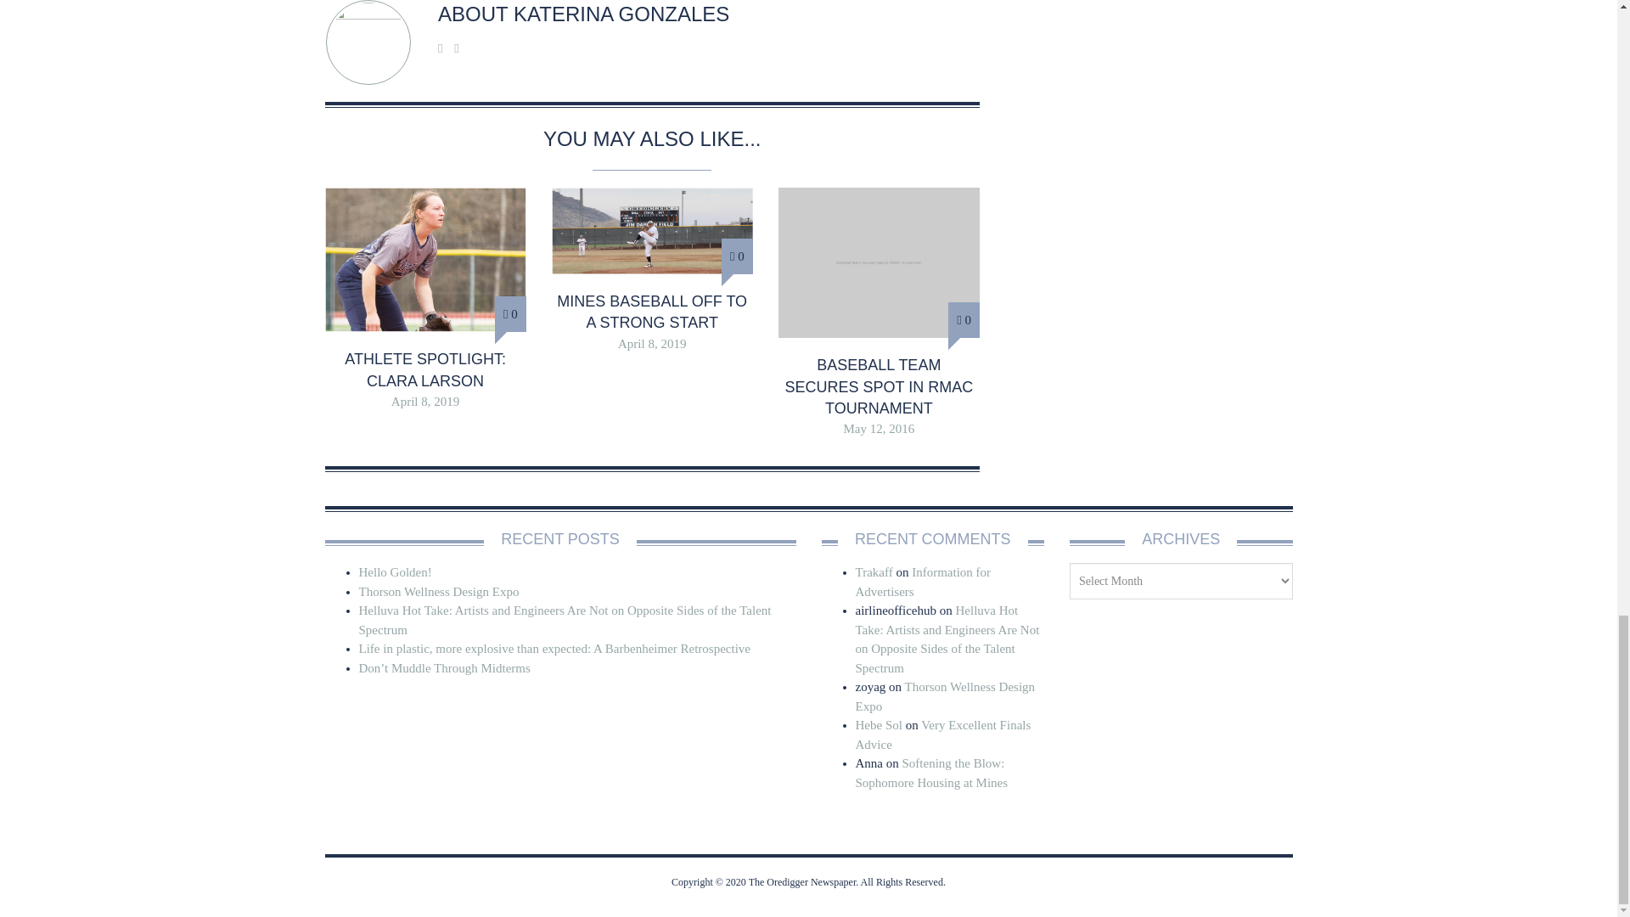 The width and height of the screenshot is (1630, 917). Describe the element at coordinates (621, 14) in the screenshot. I see `Posts by Katerina Gonzales` at that location.